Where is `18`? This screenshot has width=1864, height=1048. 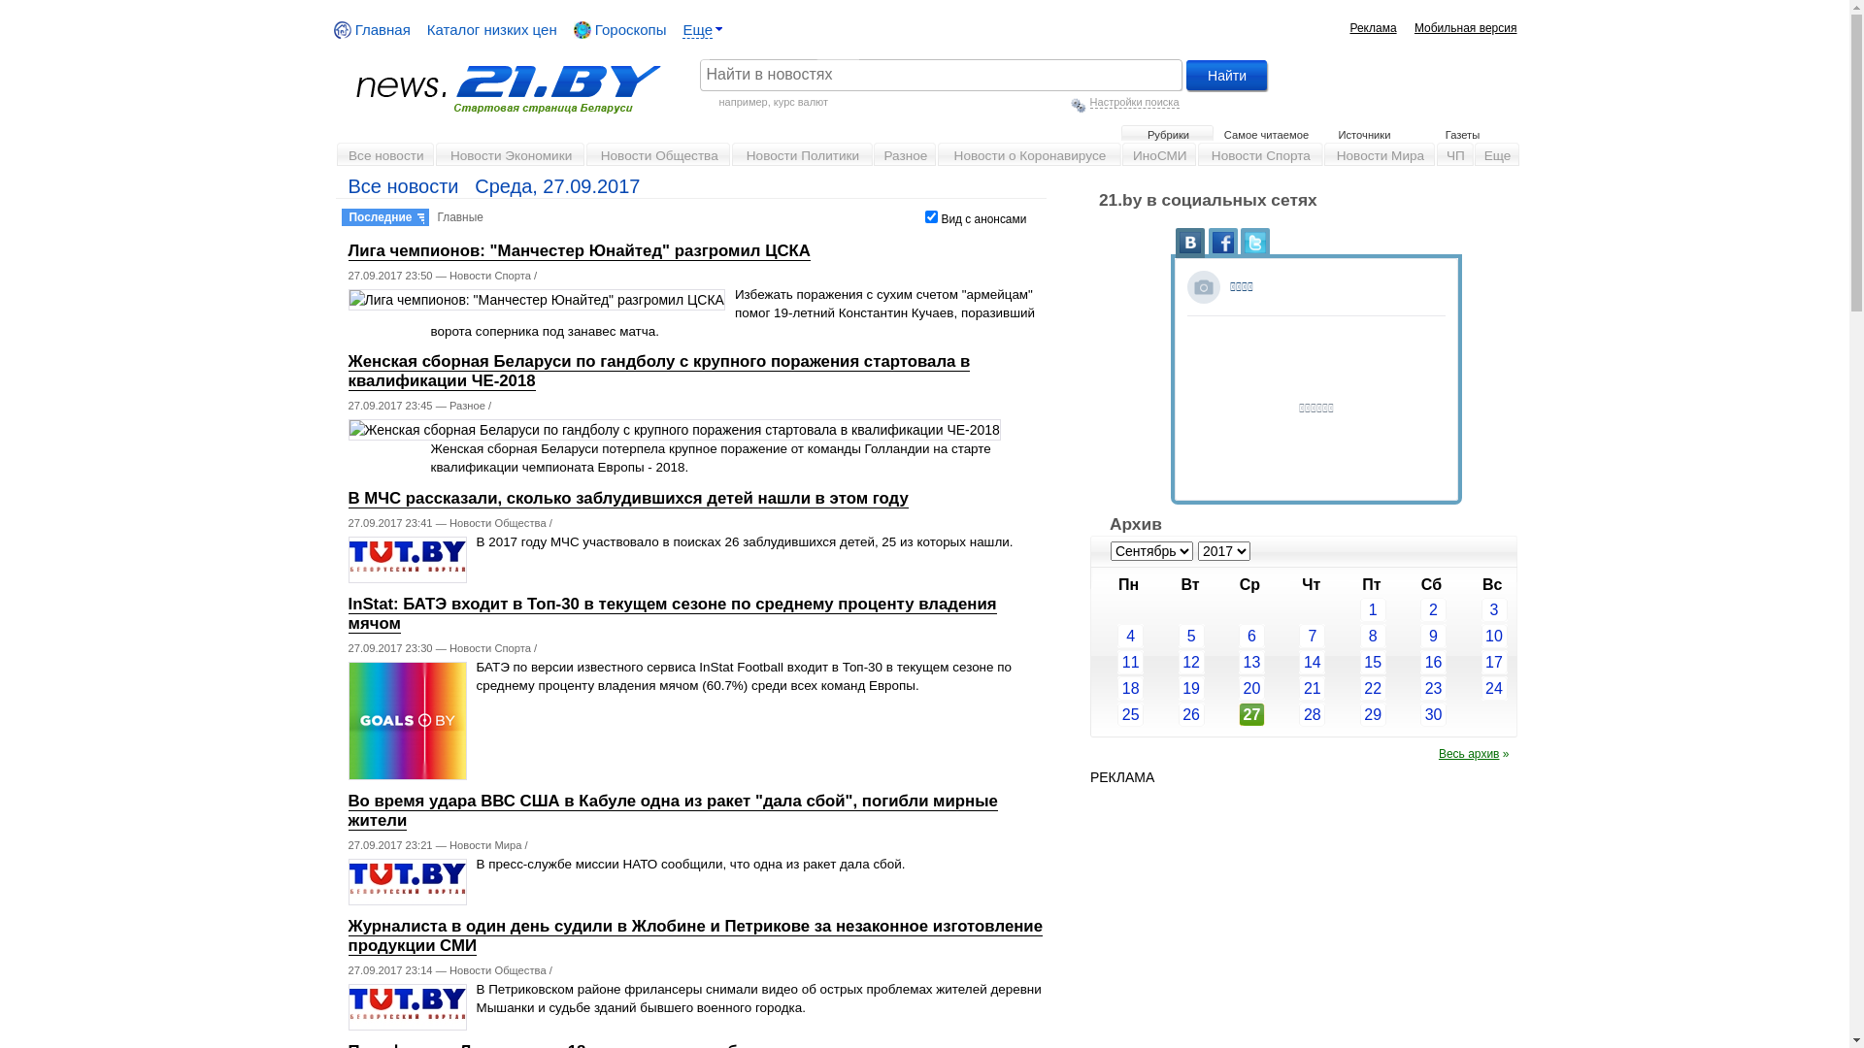
18 is located at coordinates (1114, 689).